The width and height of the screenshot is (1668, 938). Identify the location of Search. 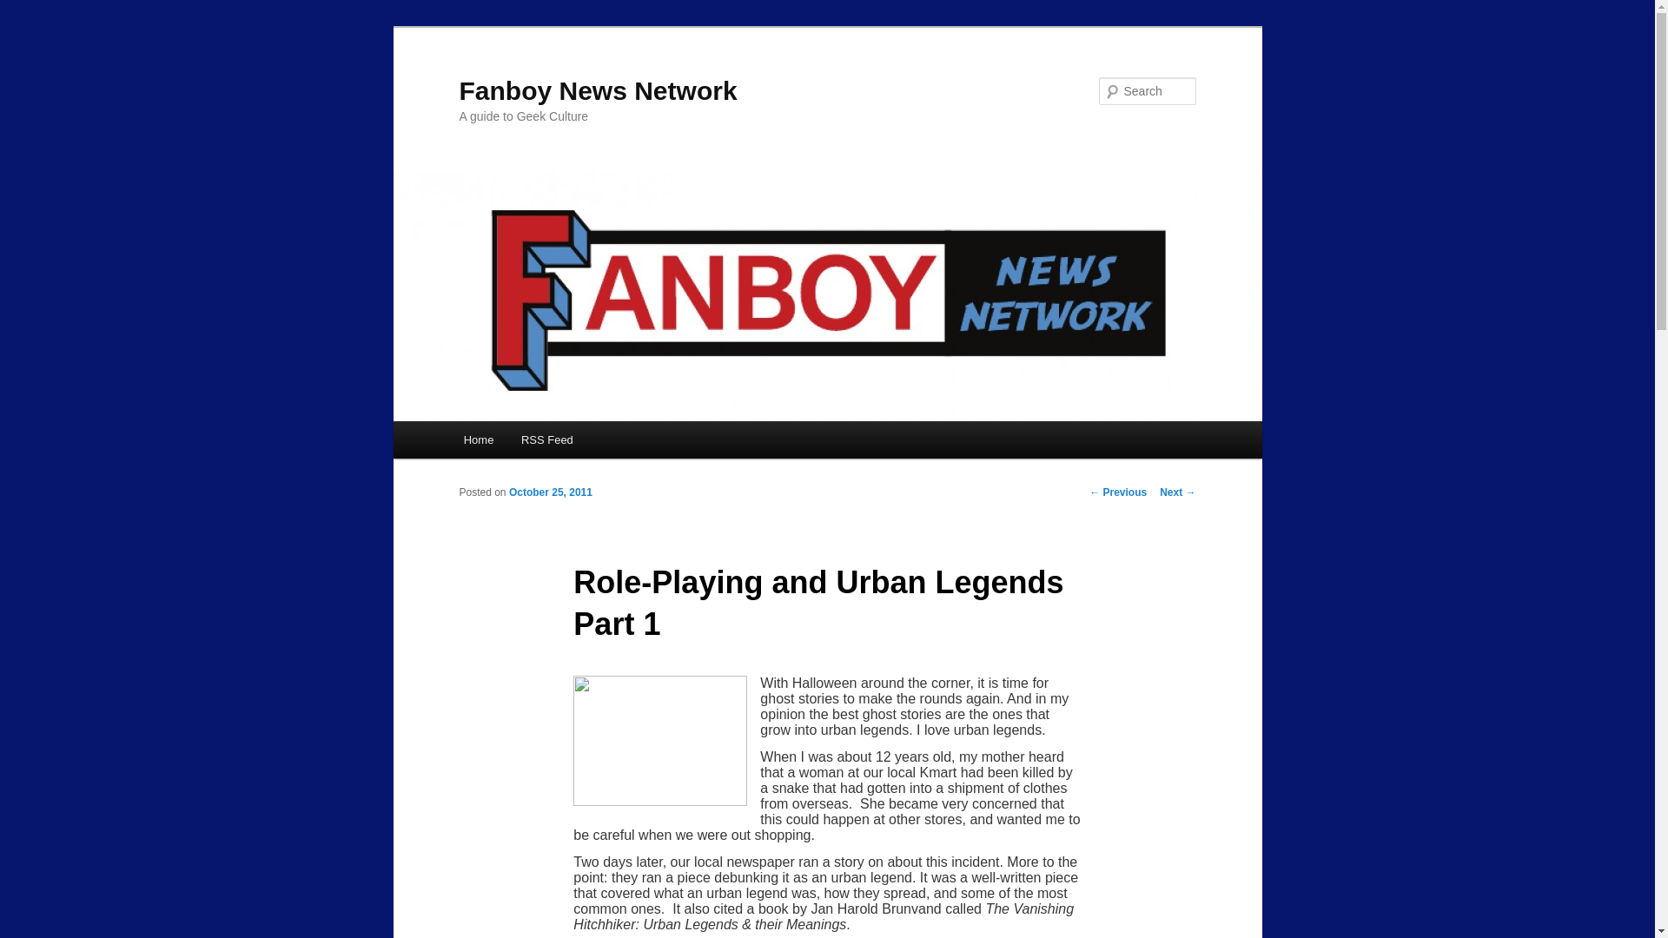
(28, 10).